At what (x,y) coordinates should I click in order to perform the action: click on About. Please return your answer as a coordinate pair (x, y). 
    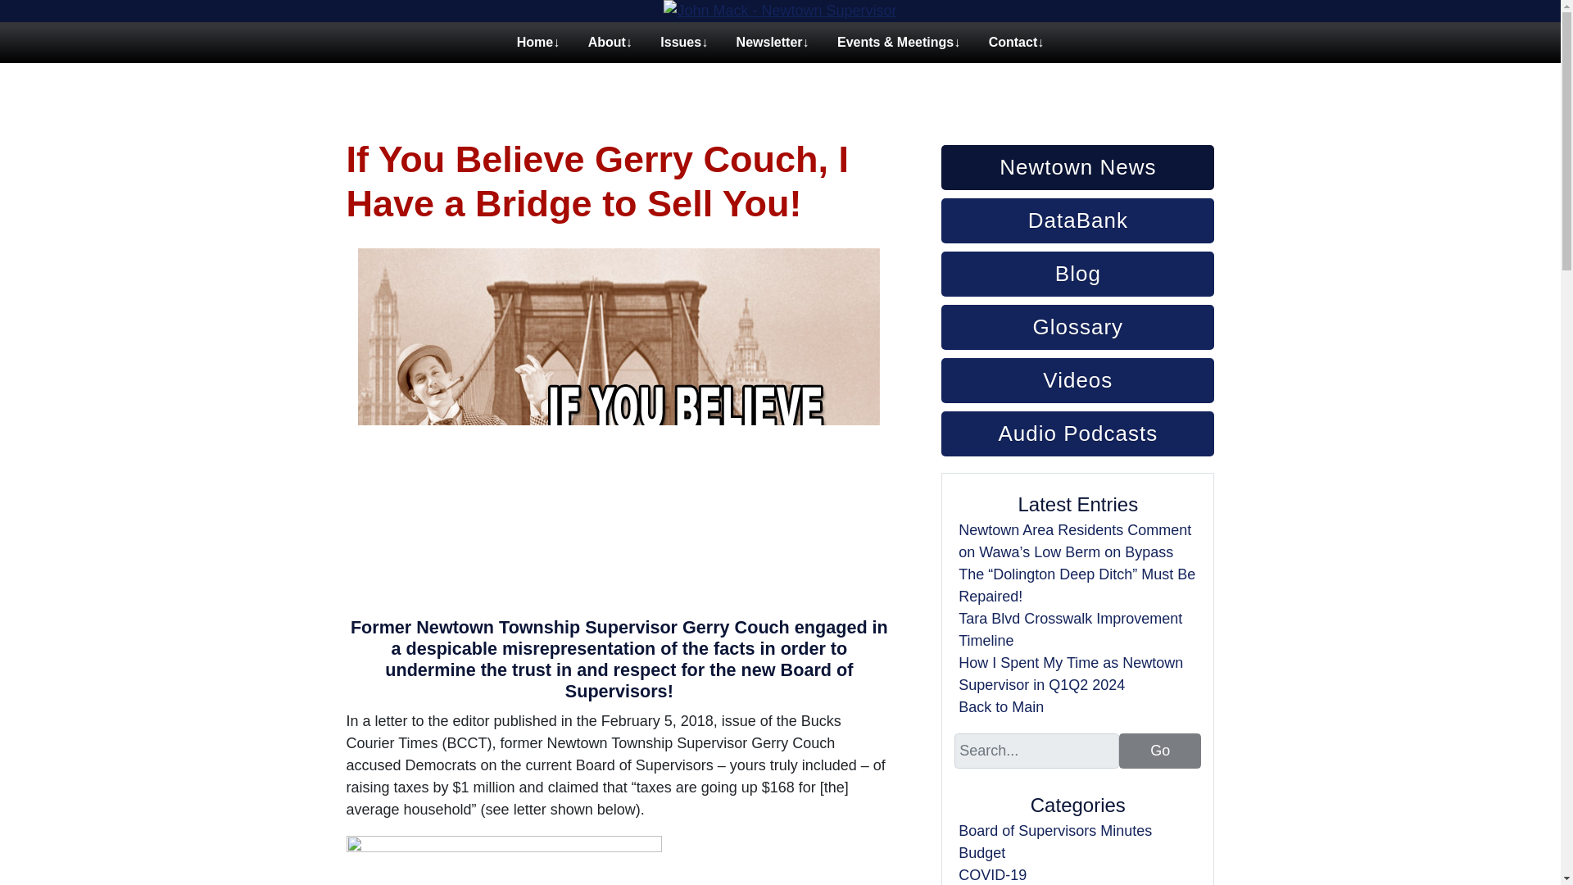
    Looking at the image, I should click on (606, 50).